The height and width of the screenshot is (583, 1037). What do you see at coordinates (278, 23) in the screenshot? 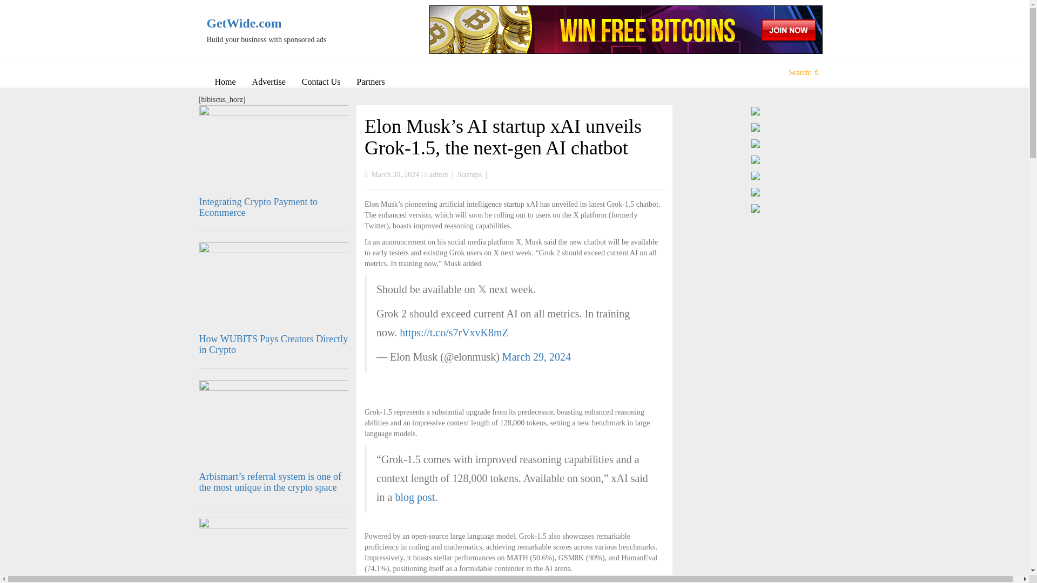
I see `GetWide.com` at bounding box center [278, 23].